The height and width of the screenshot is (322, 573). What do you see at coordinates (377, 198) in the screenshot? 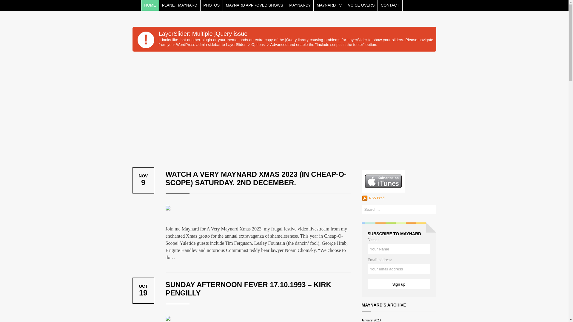
I see `RSS Feed` at bounding box center [377, 198].